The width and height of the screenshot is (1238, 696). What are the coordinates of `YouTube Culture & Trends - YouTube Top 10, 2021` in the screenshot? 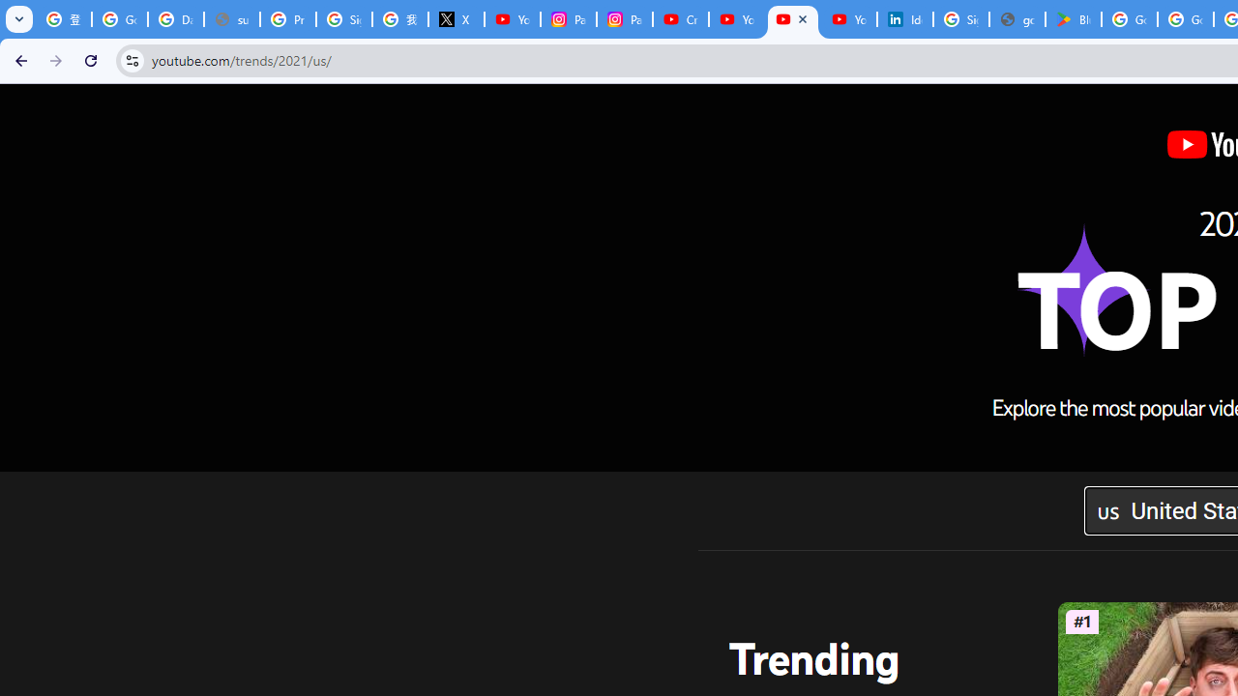 It's located at (793, 19).